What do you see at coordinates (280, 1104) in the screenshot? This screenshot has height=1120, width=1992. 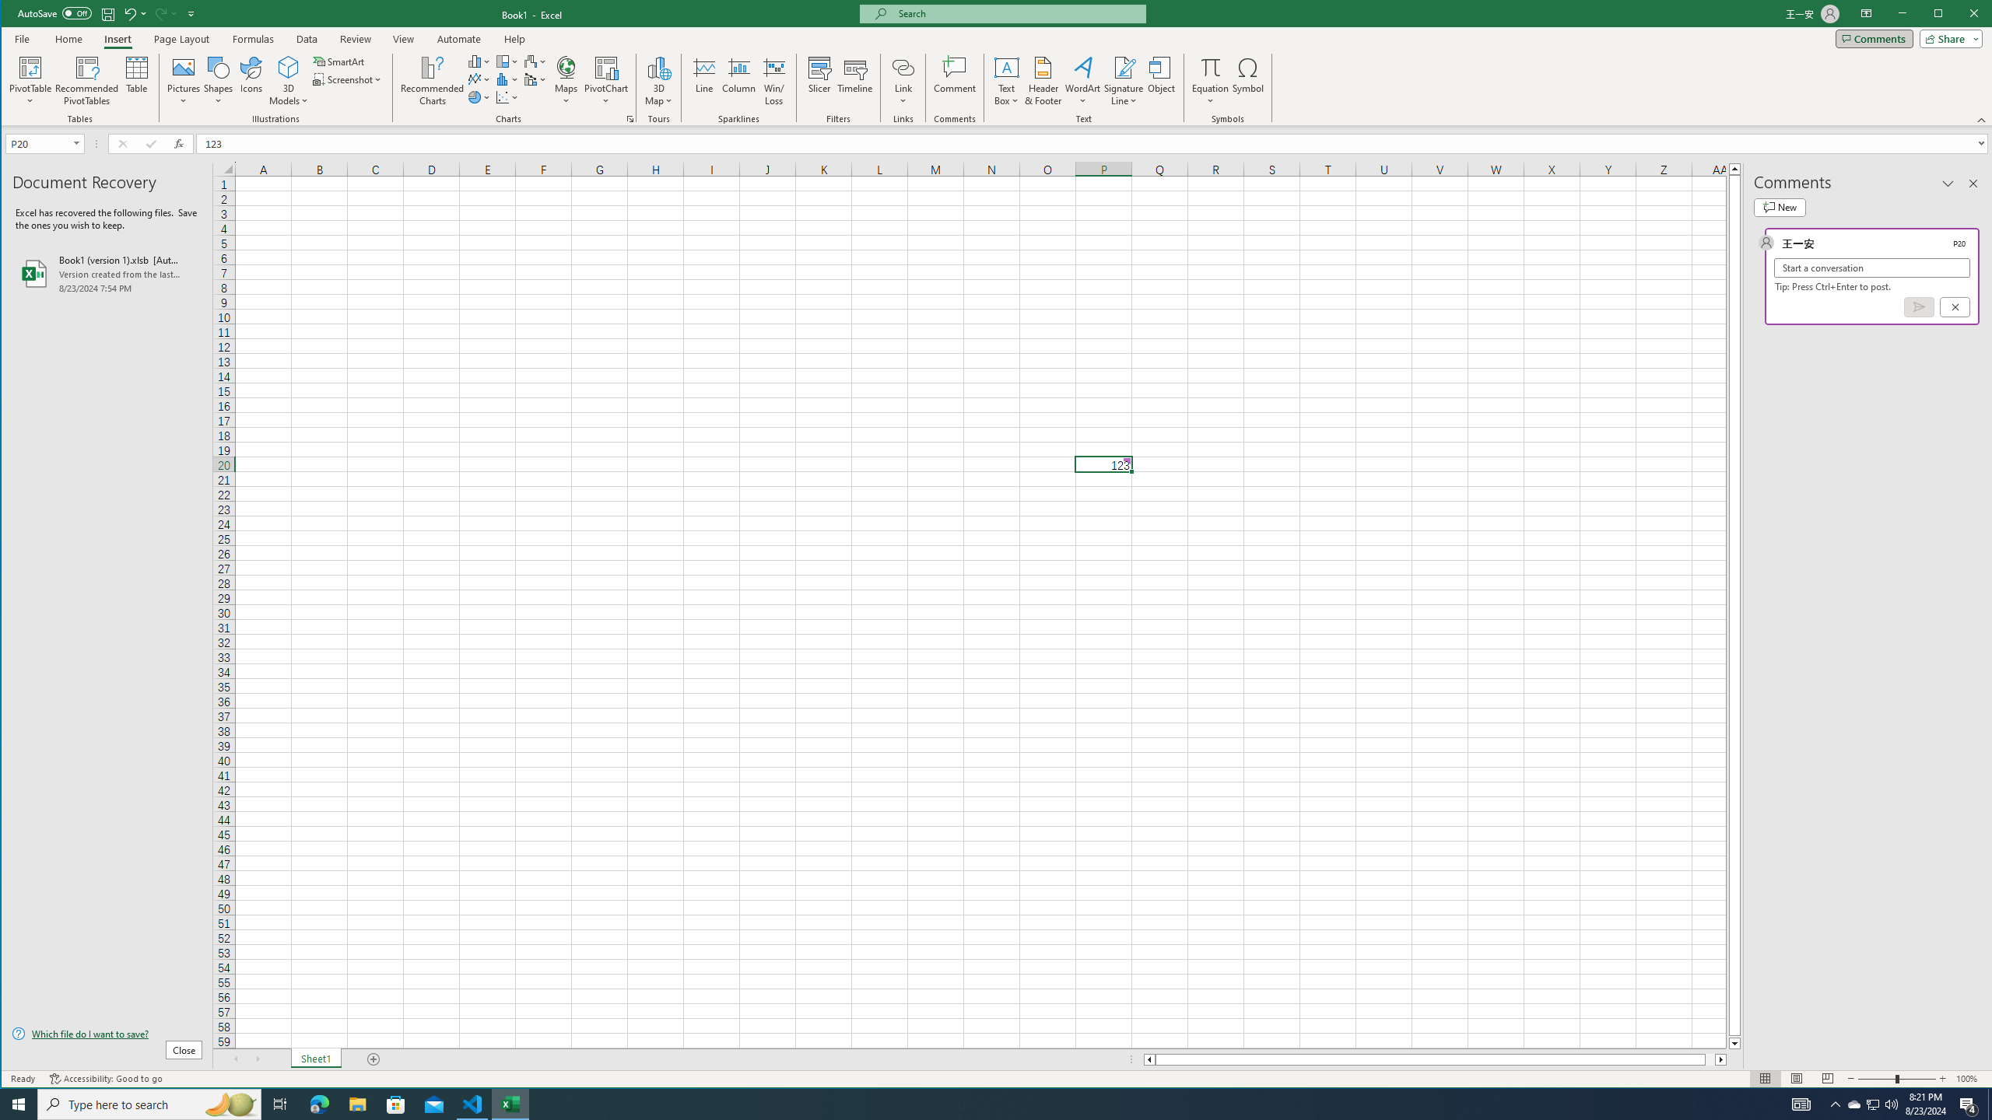 I see `Task View` at bounding box center [280, 1104].